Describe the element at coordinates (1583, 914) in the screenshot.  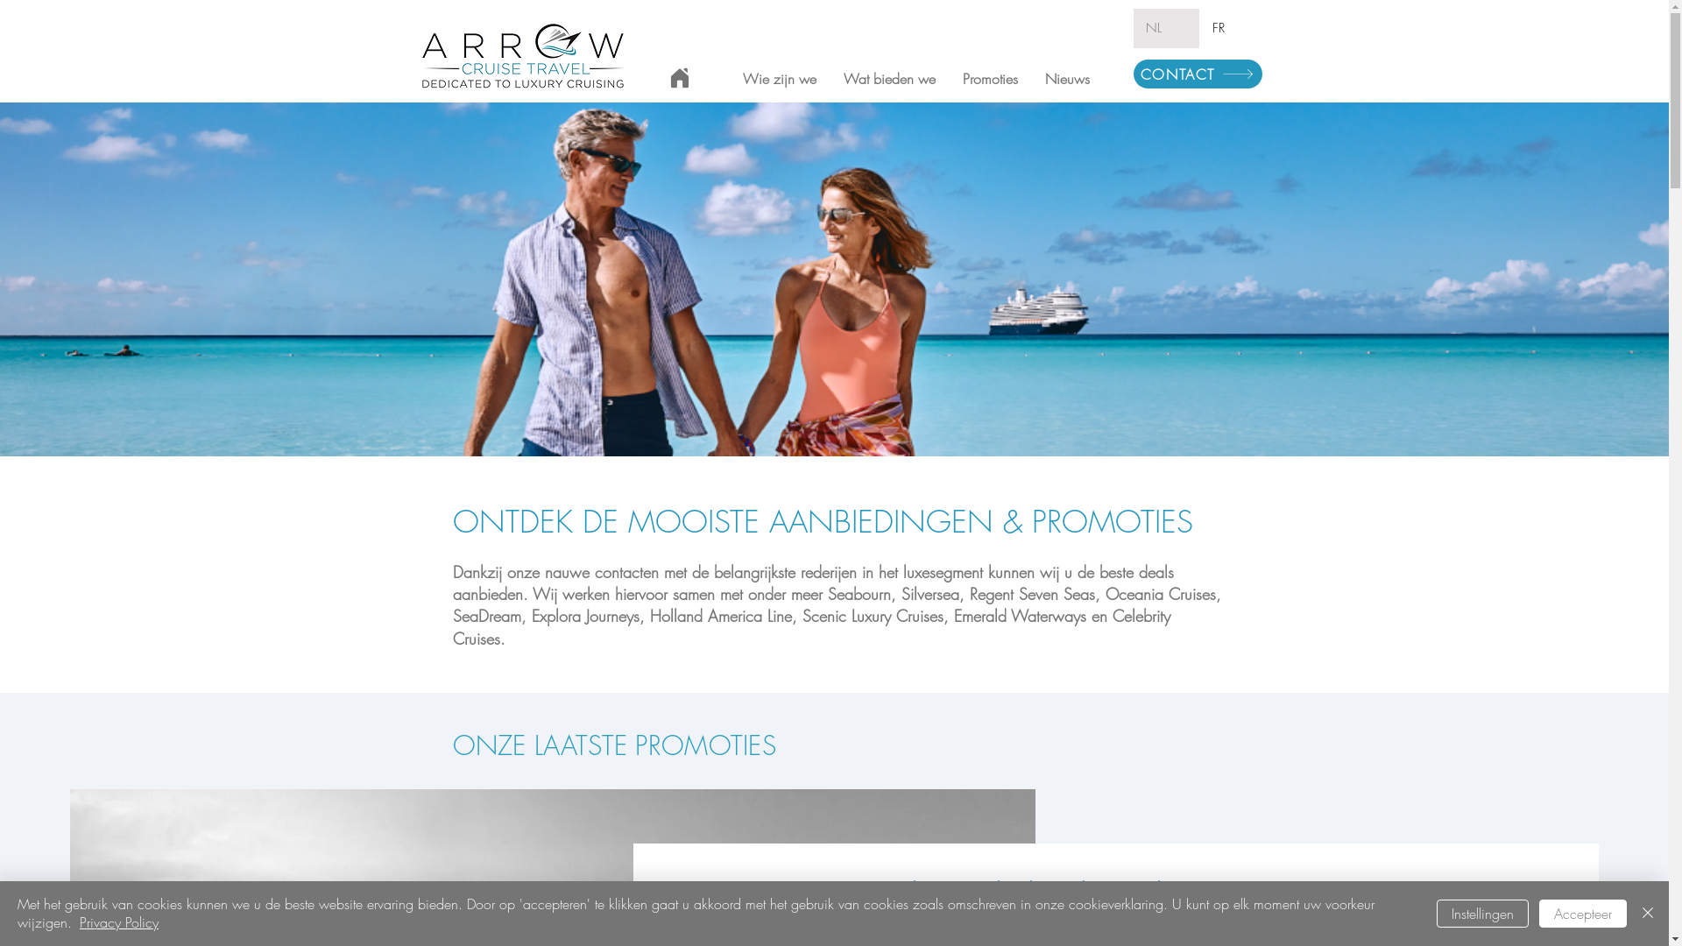
I see `Accepteer` at that location.